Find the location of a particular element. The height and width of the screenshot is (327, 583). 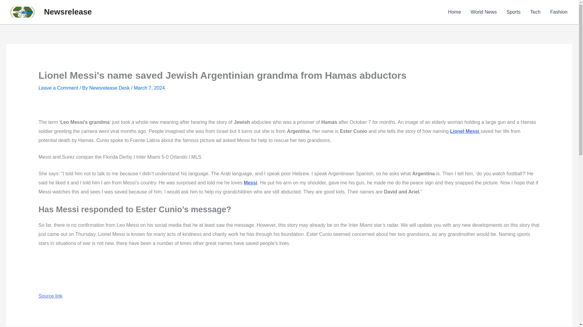

Source link is located at coordinates (50, 296).